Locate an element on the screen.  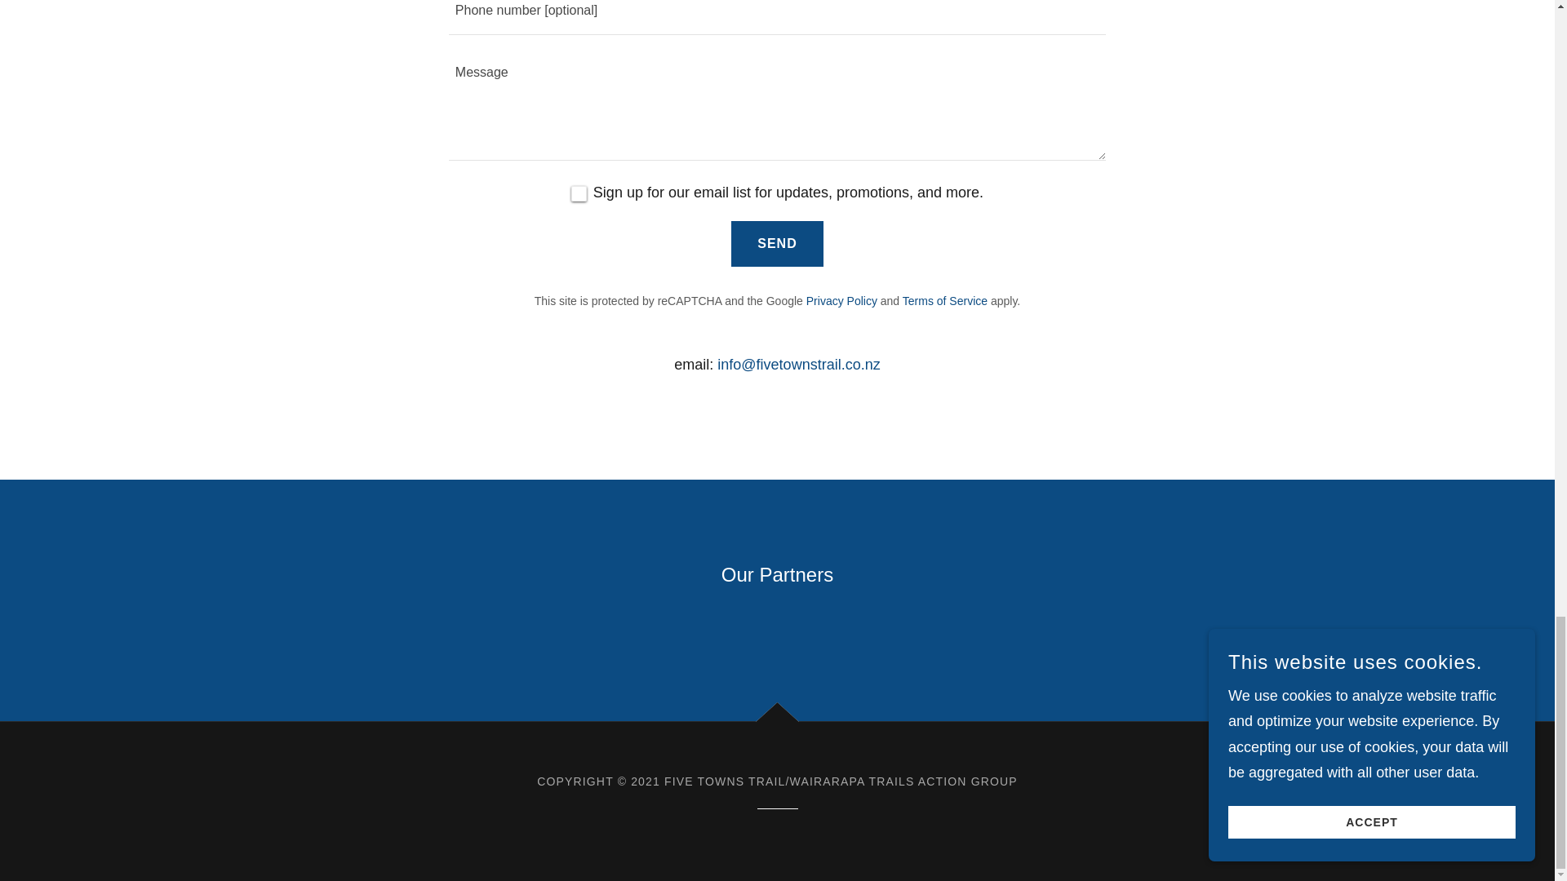
Terms of Service is located at coordinates (944, 300).